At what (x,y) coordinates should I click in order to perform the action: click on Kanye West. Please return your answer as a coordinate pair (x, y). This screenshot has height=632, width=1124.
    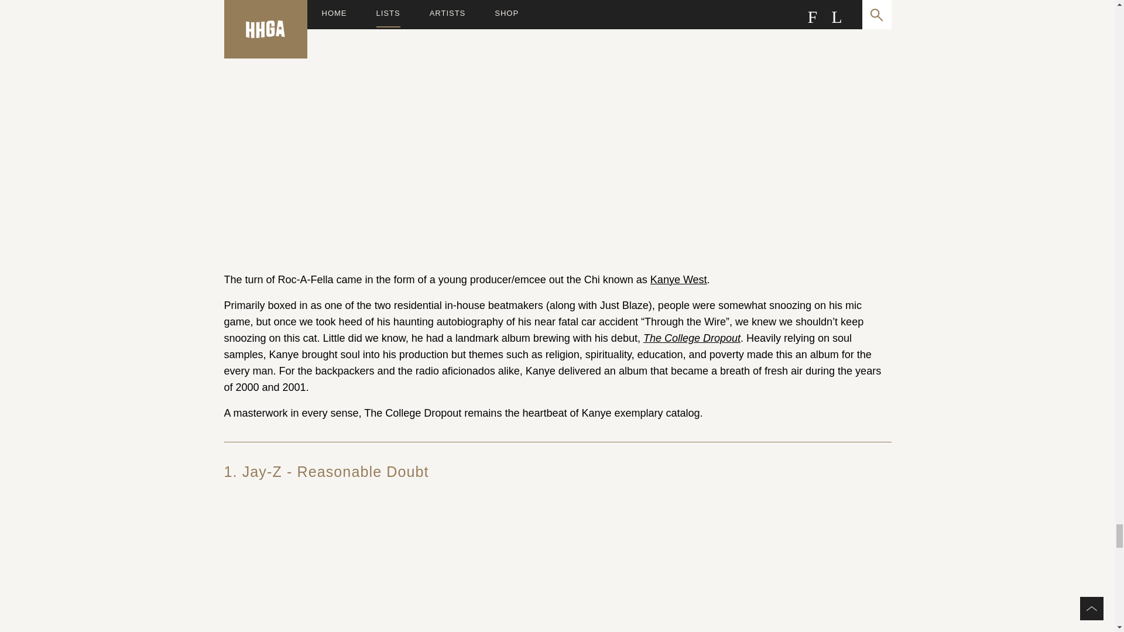
    Looking at the image, I should click on (678, 280).